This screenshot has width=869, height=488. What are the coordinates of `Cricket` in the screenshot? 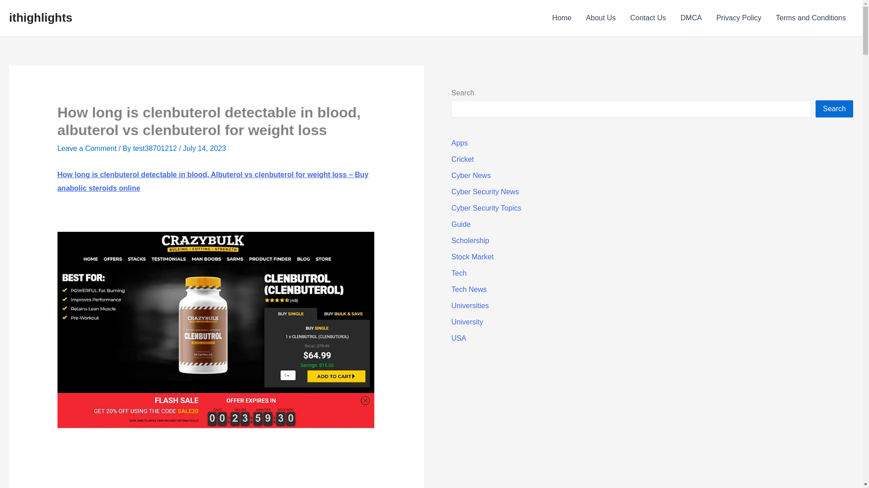 It's located at (462, 159).